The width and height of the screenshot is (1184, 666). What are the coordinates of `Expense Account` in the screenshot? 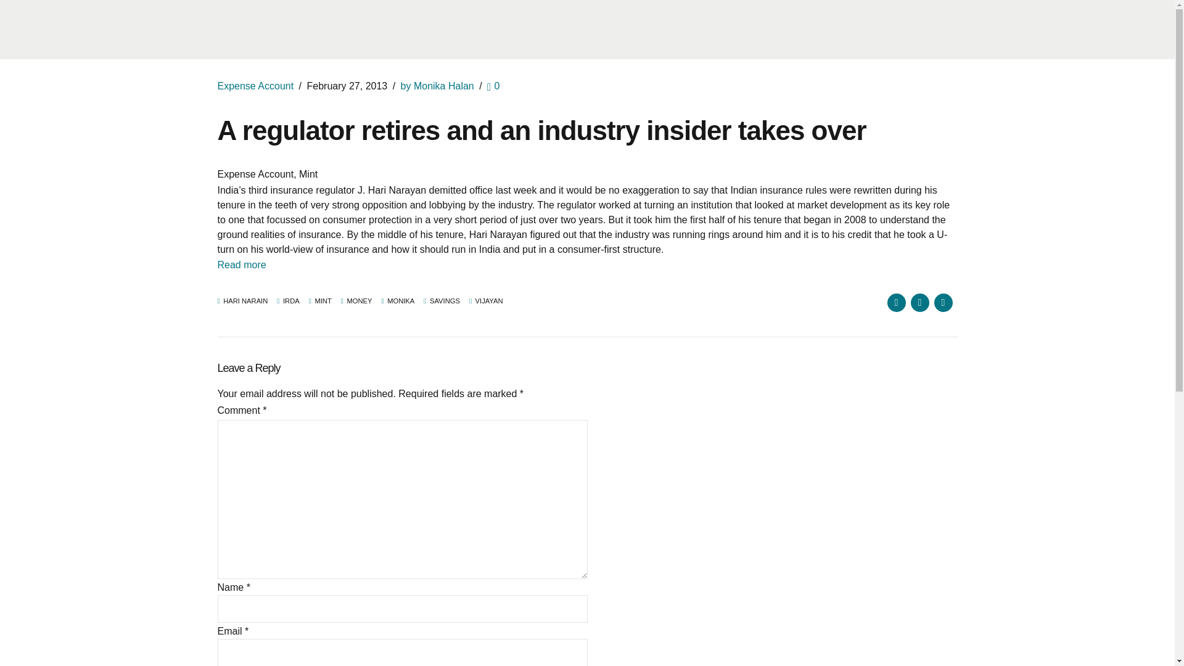 It's located at (255, 85).